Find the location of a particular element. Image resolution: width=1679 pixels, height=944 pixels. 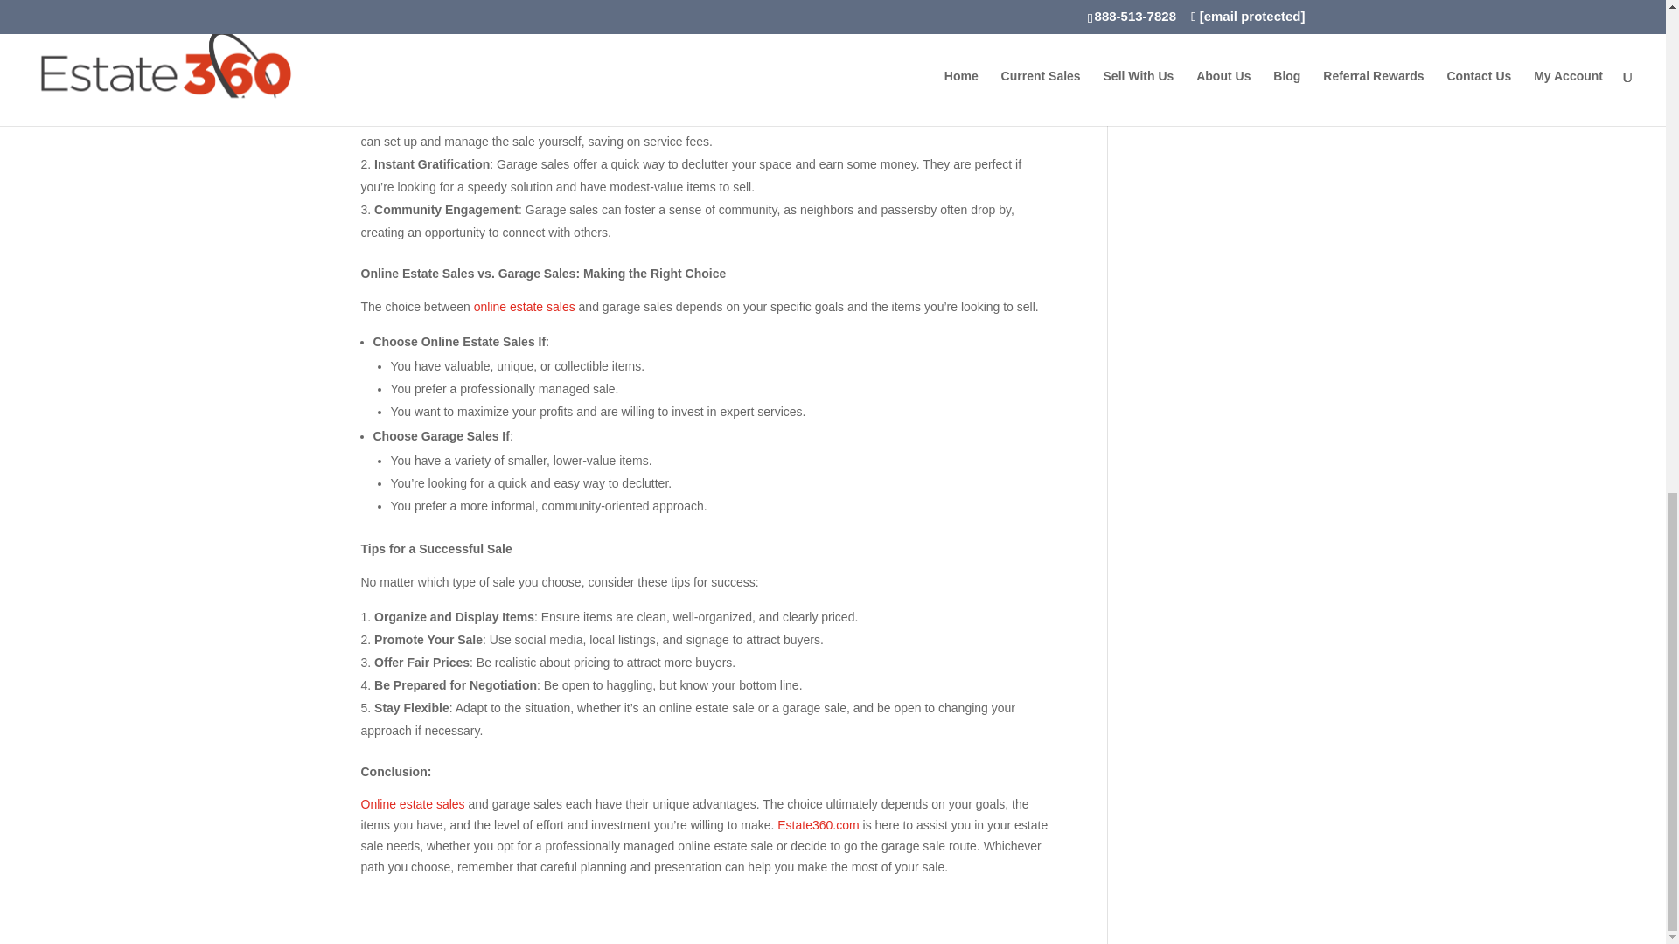

Estate360.com is located at coordinates (817, 825).